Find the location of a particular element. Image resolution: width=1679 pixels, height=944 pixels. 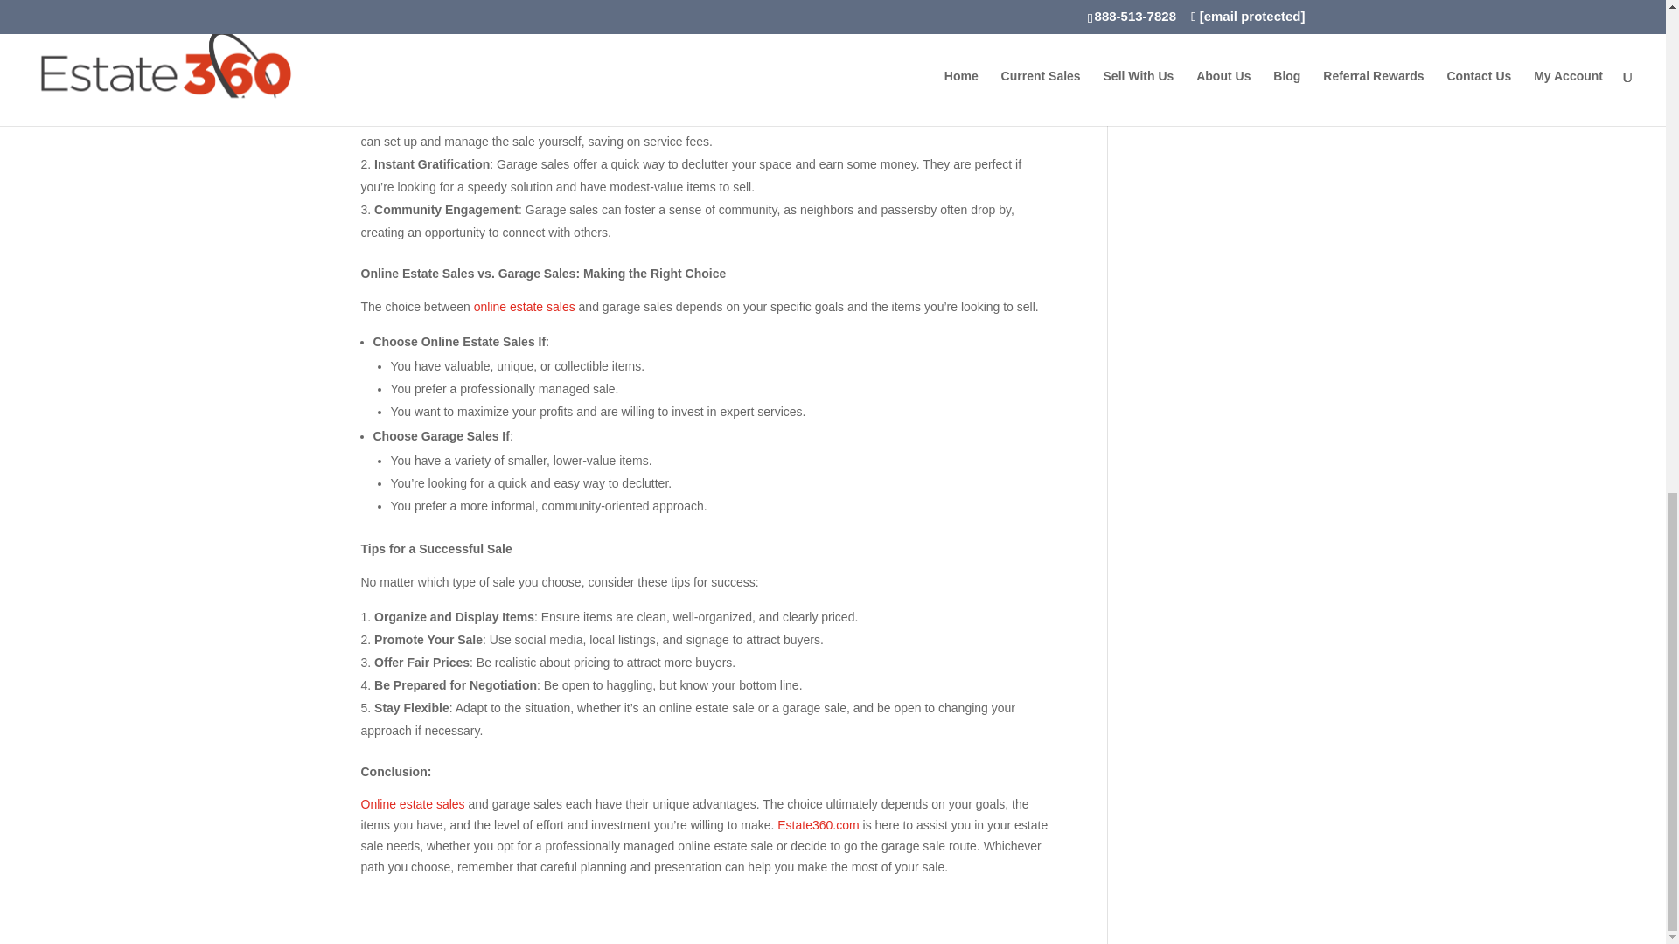

Estate360.com is located at coordinates (817, 825).